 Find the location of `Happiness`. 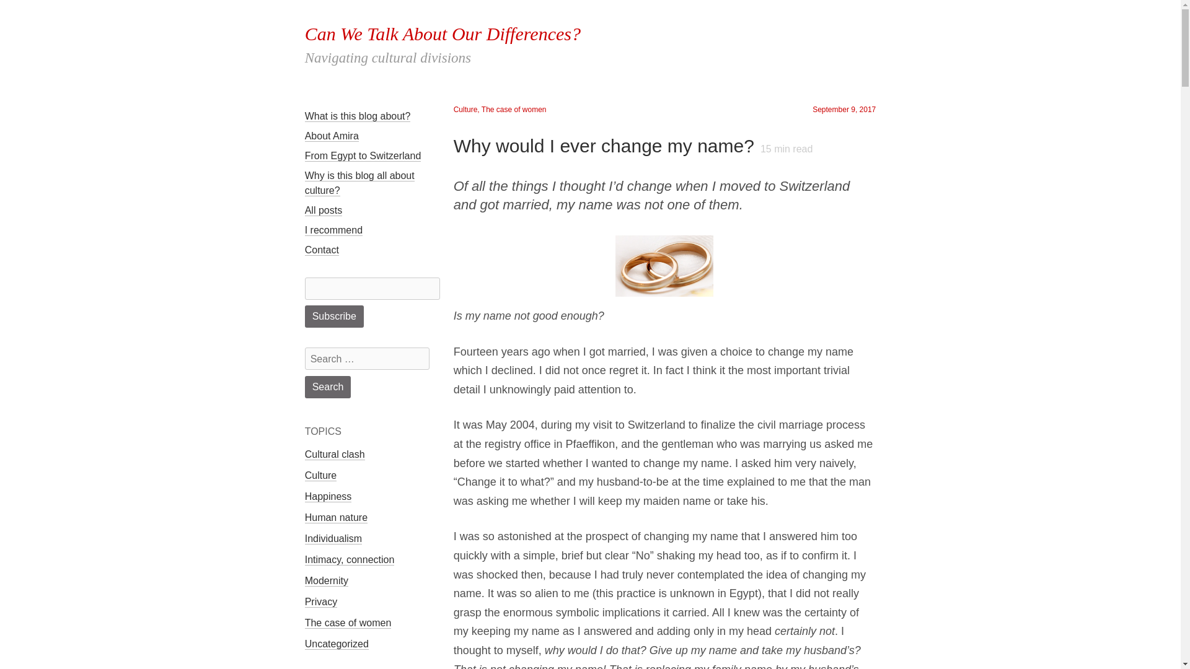

Happiness is located at coordinates (328, 497).